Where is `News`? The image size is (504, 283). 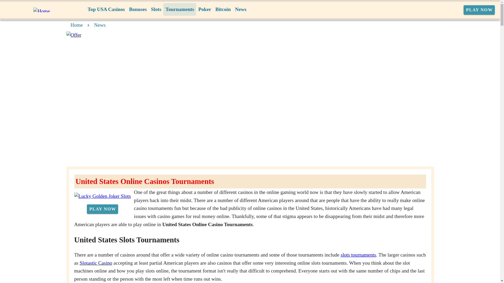
News is located at coordinates (100, 25).